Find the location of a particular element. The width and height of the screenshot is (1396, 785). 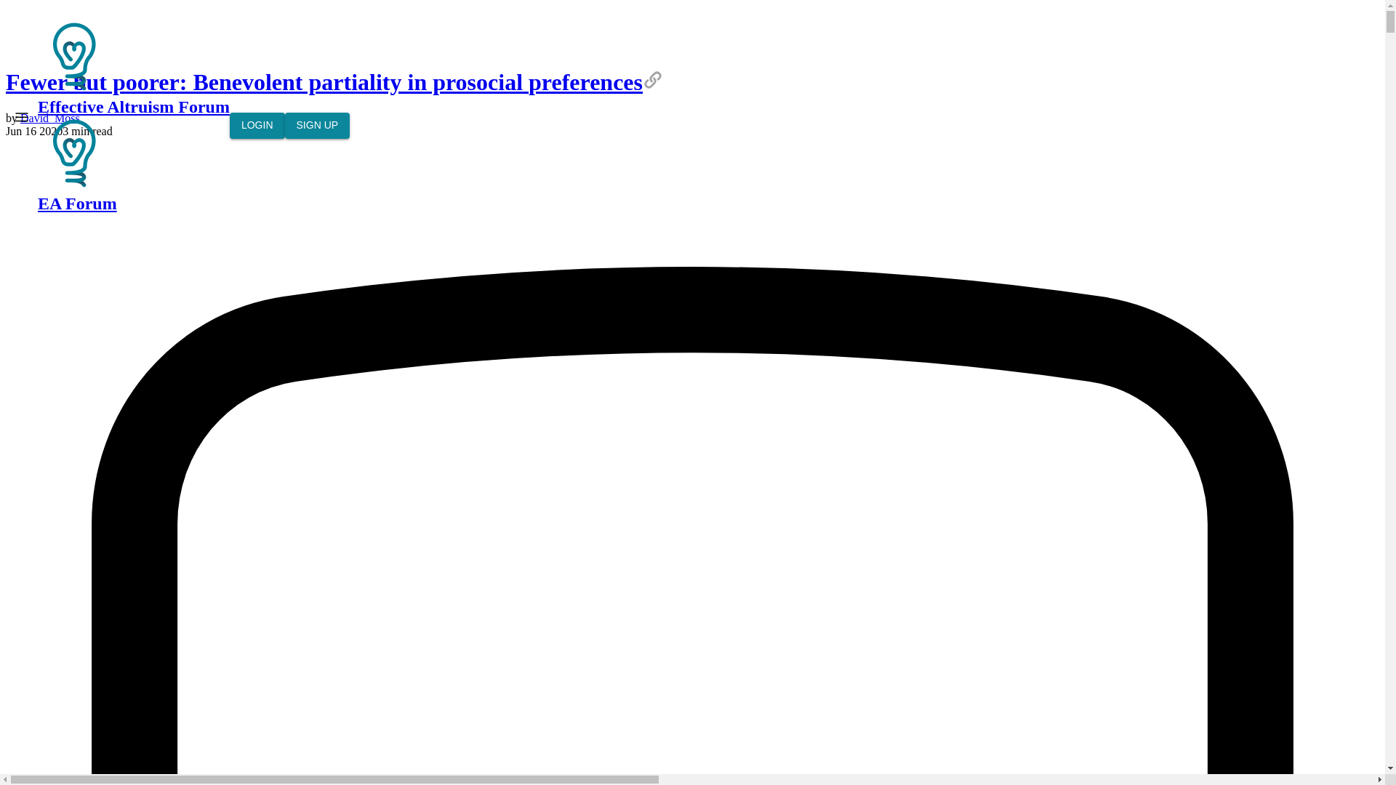

SIGN UP is located at coordinates (317, 126).